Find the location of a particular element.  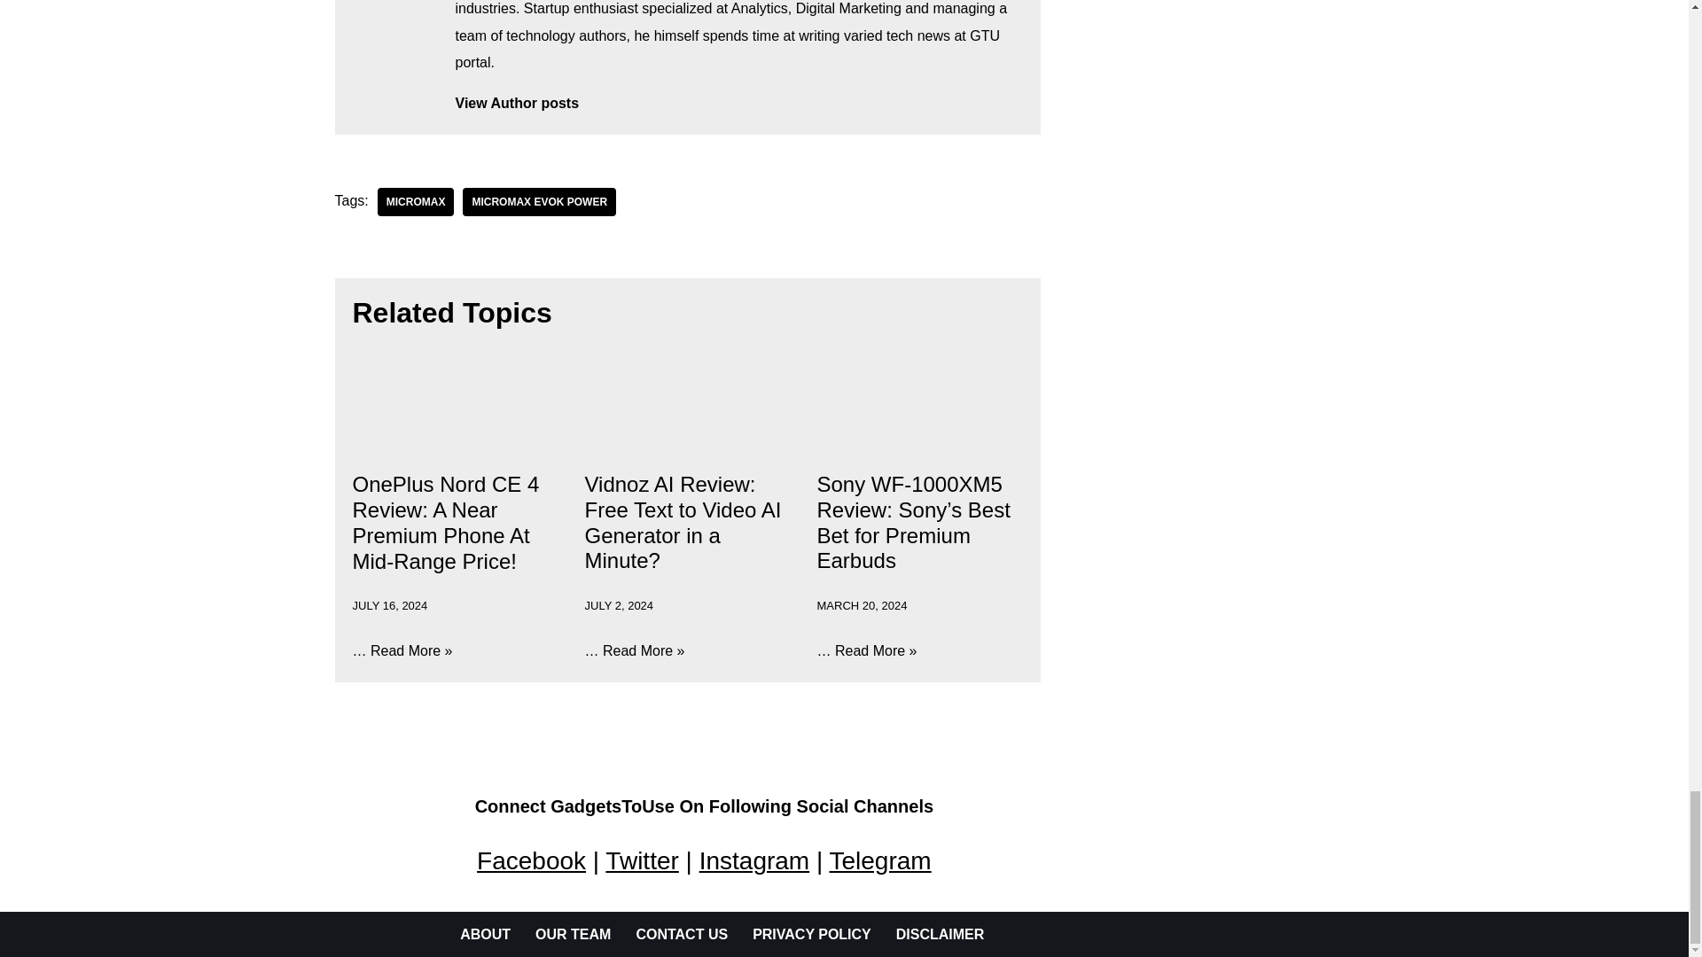

Micromax is located at coordinates (416, 202).